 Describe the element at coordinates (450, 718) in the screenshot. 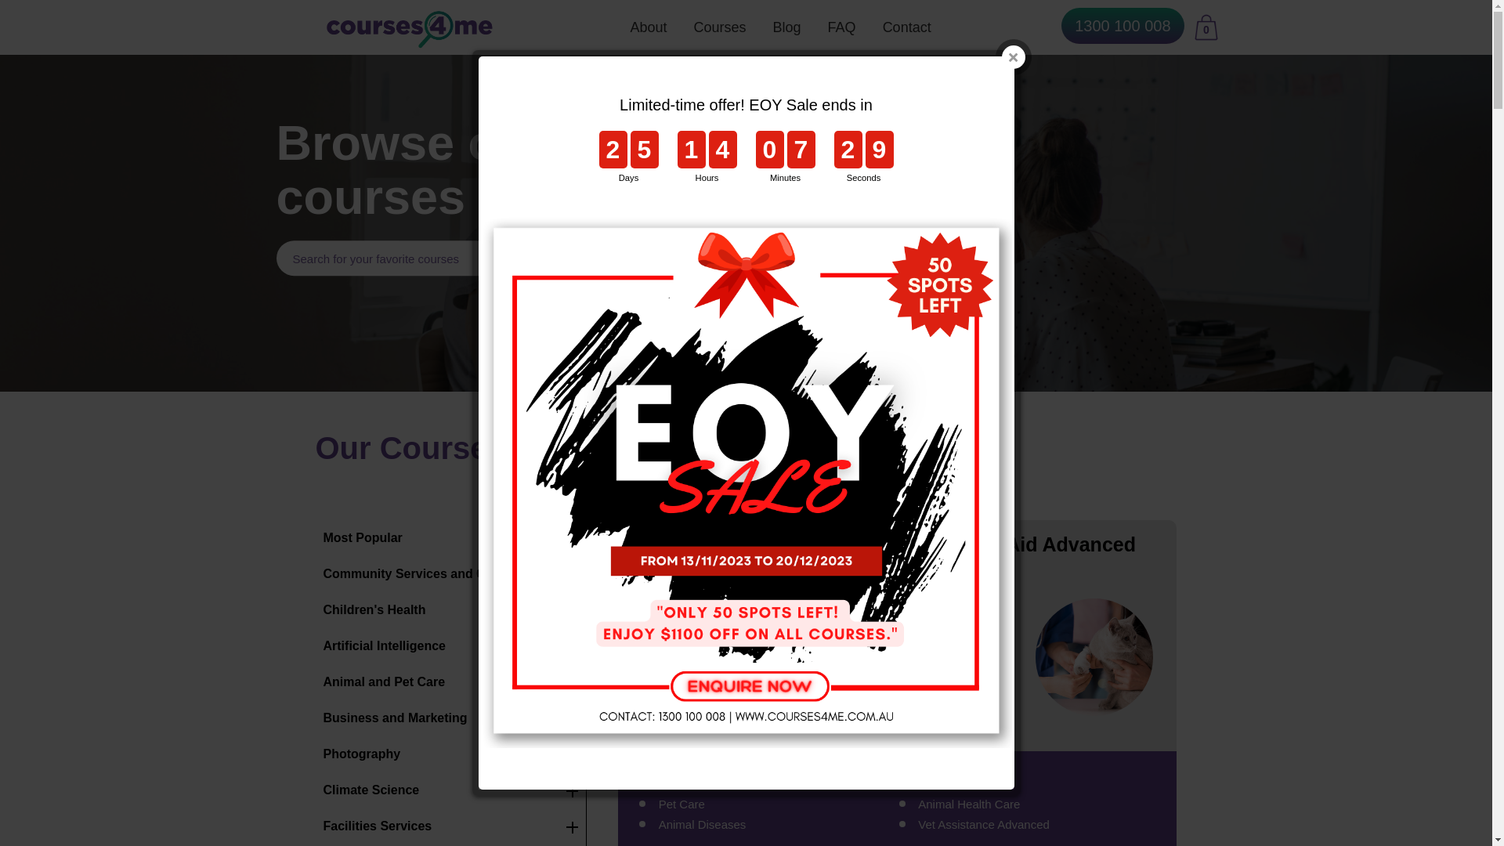

I see `Business and Marketing` at that location.